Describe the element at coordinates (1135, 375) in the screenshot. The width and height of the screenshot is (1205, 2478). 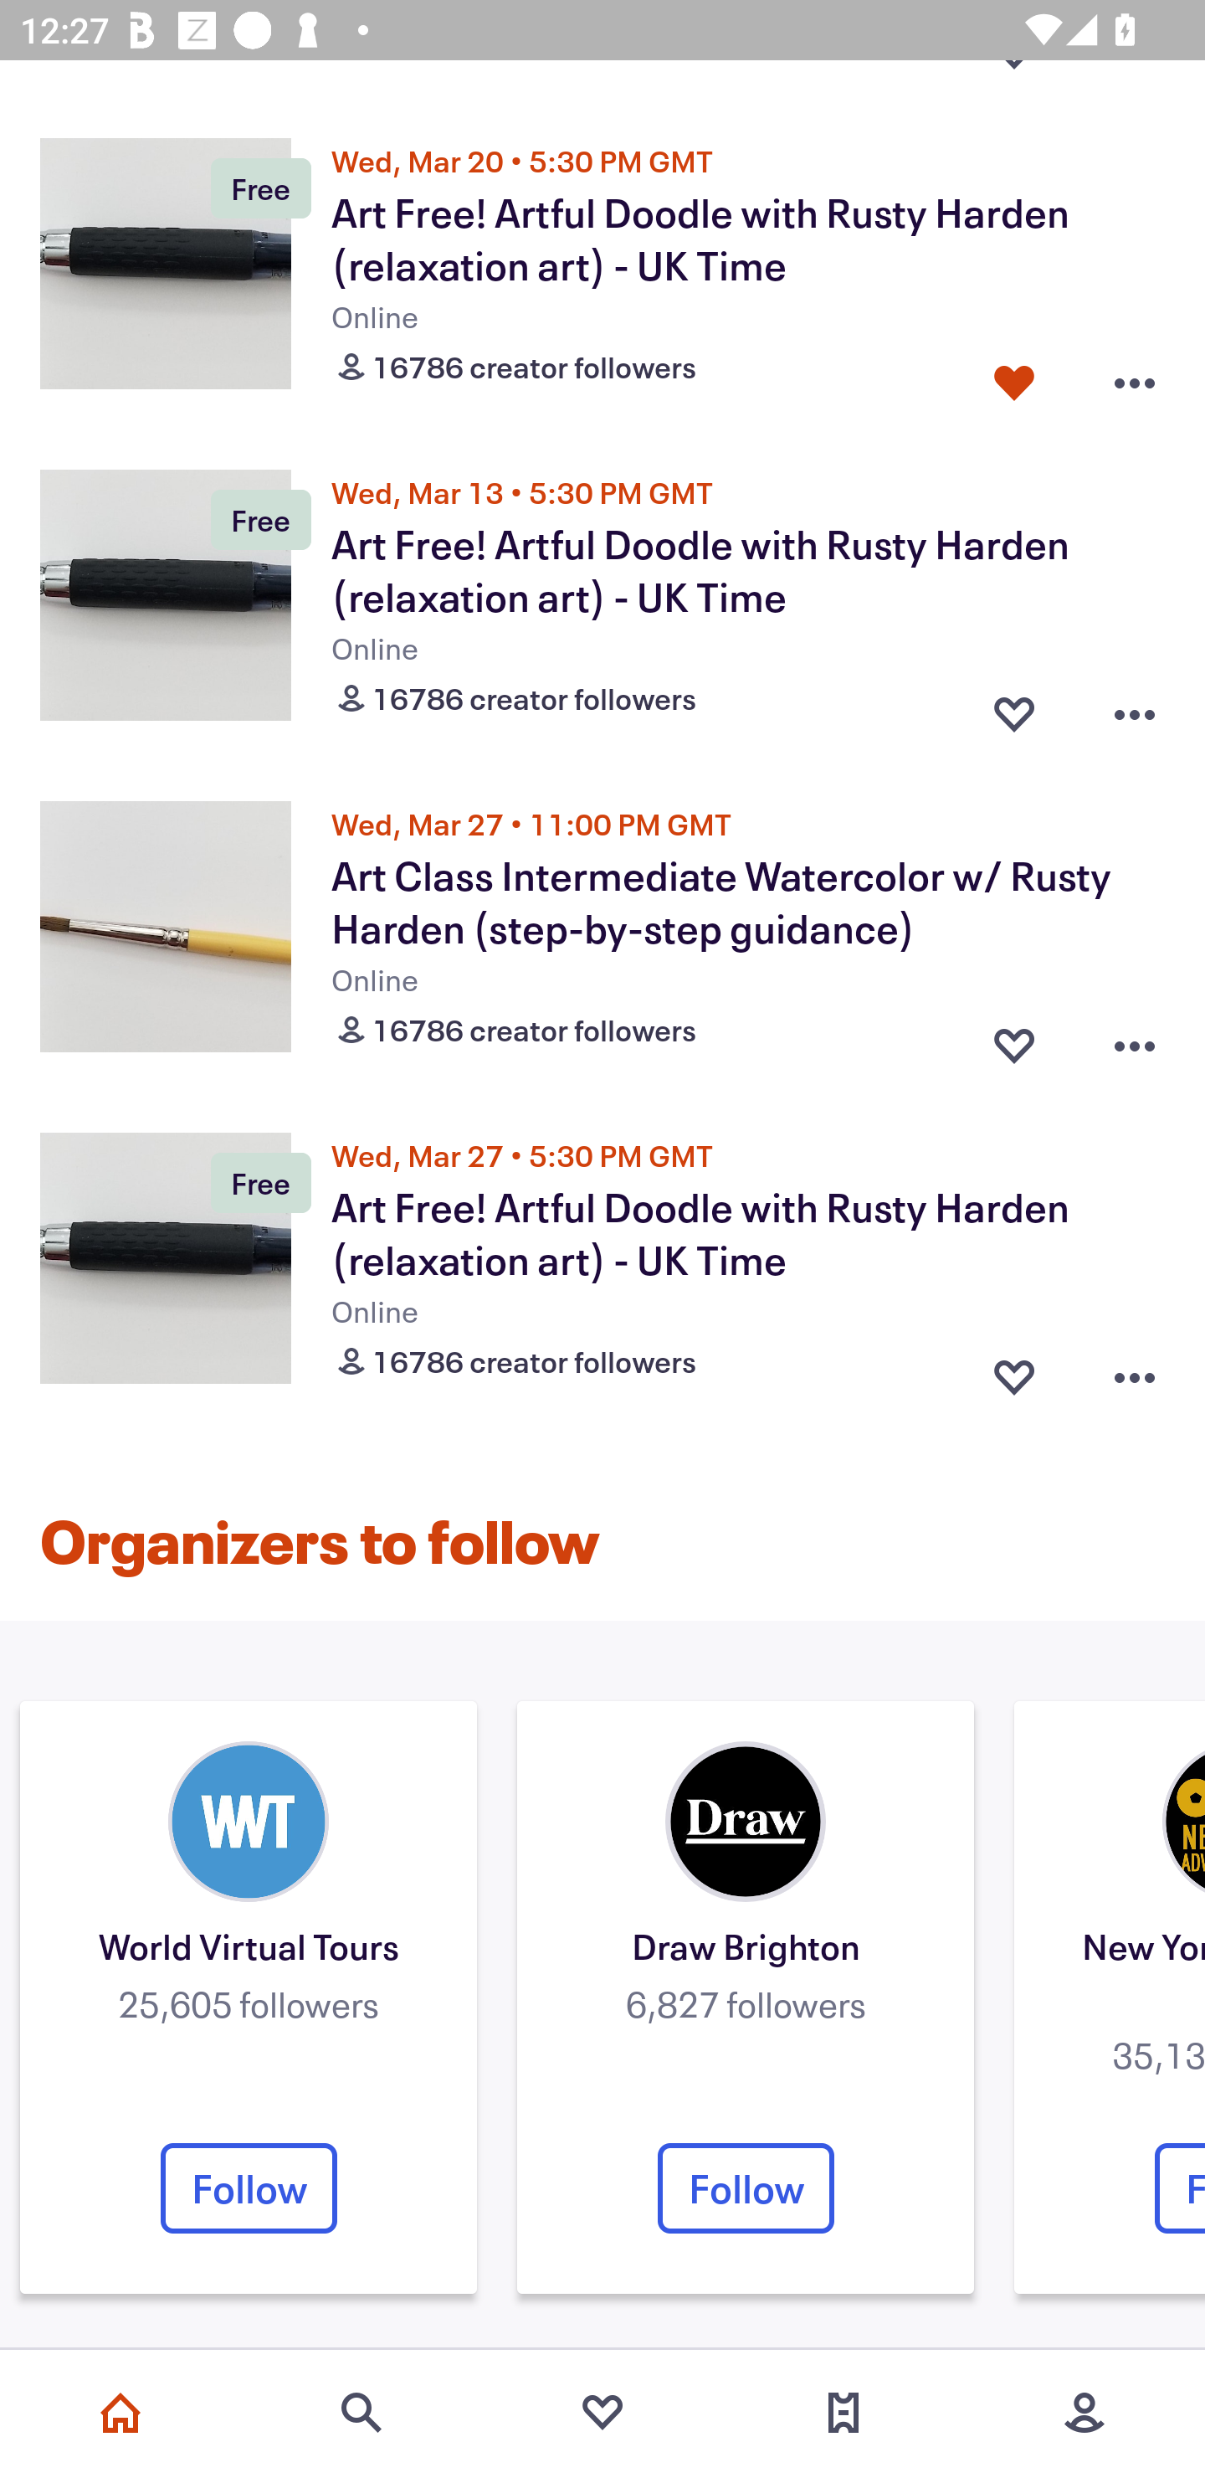
I see `Overflow menu button` at that location.